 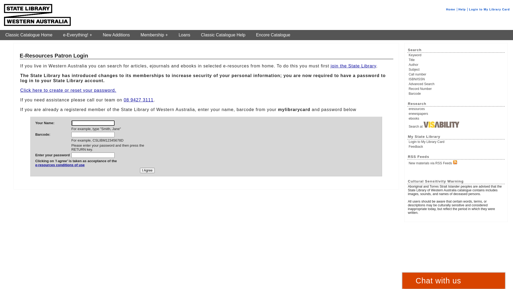 What do you see at coordinates (456, 65) in the screenshot?
I see `Author` at bounding box center [456, 65].